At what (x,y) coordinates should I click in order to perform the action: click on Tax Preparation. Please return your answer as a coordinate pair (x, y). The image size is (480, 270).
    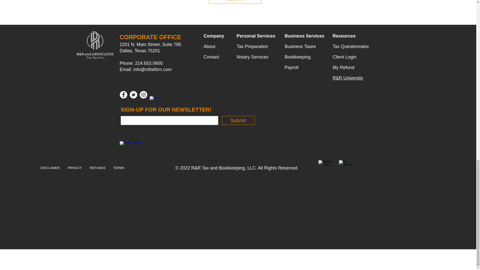
    Looking at the image, I should click on (252, 46).